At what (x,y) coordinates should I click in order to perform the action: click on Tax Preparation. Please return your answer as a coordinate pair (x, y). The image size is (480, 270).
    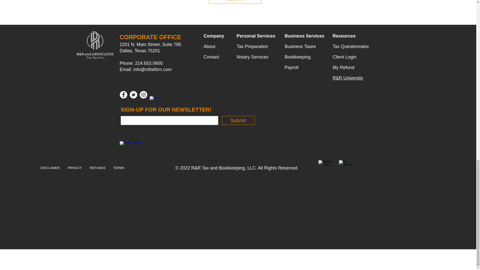
    Looking at the image, I should click on (252, 46).